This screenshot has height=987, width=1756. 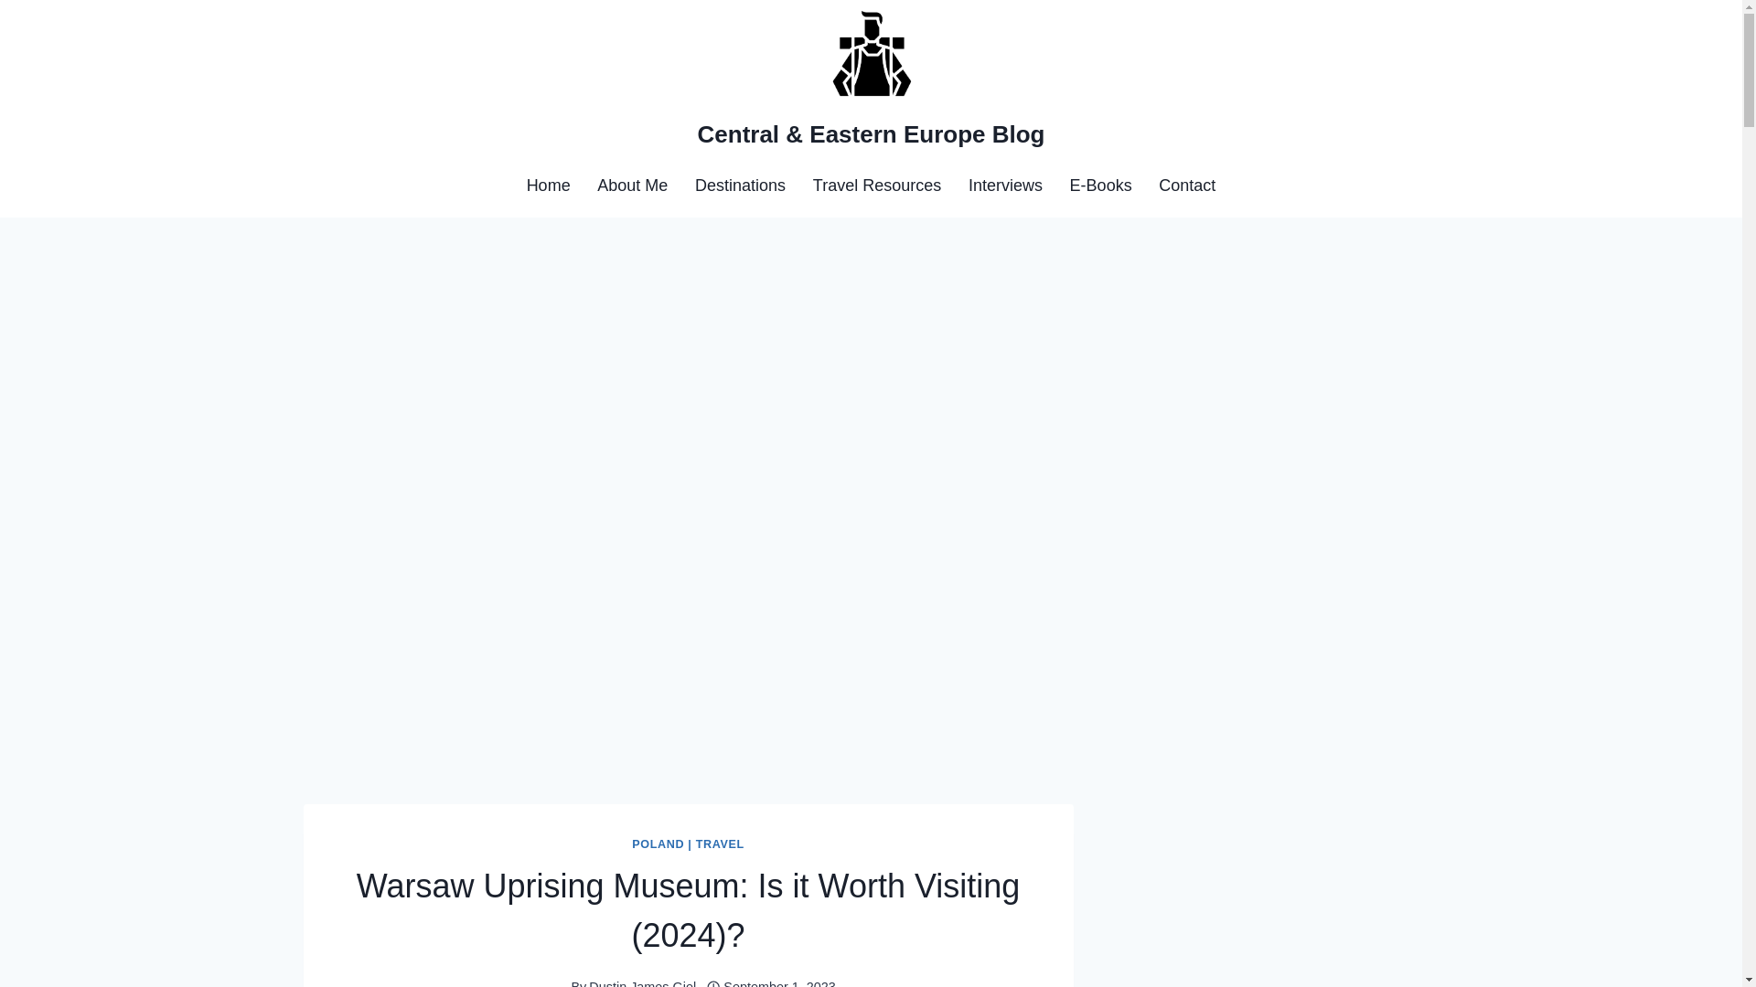 I want to click on POLAND, so click(x=658, y=844).